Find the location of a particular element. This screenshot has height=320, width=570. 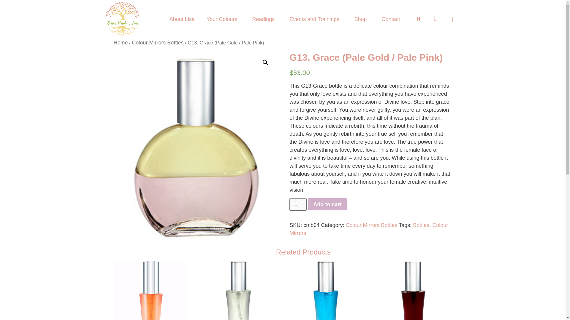

Readings is located at coordinates (265, 19).